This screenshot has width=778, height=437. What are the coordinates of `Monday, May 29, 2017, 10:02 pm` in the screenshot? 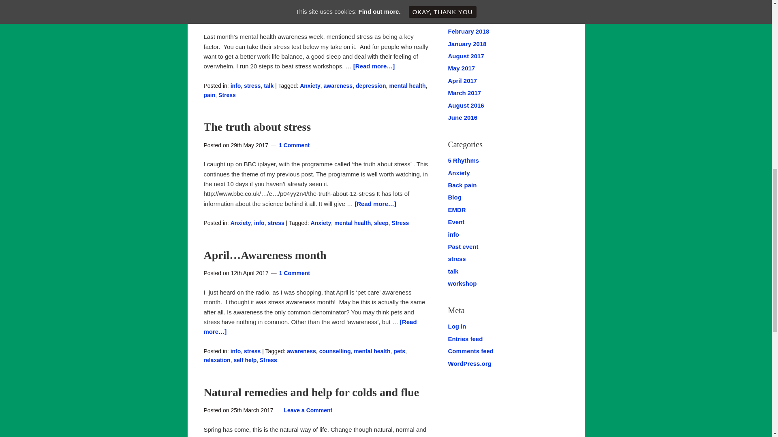 It's located at (249, 145).